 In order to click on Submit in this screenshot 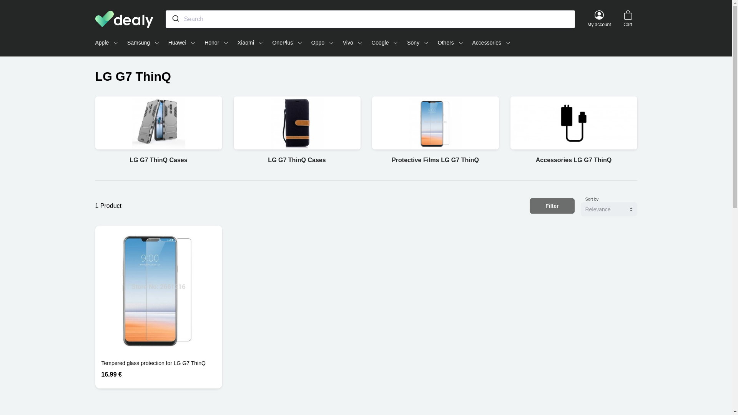, I will do `click(175, 18)`.